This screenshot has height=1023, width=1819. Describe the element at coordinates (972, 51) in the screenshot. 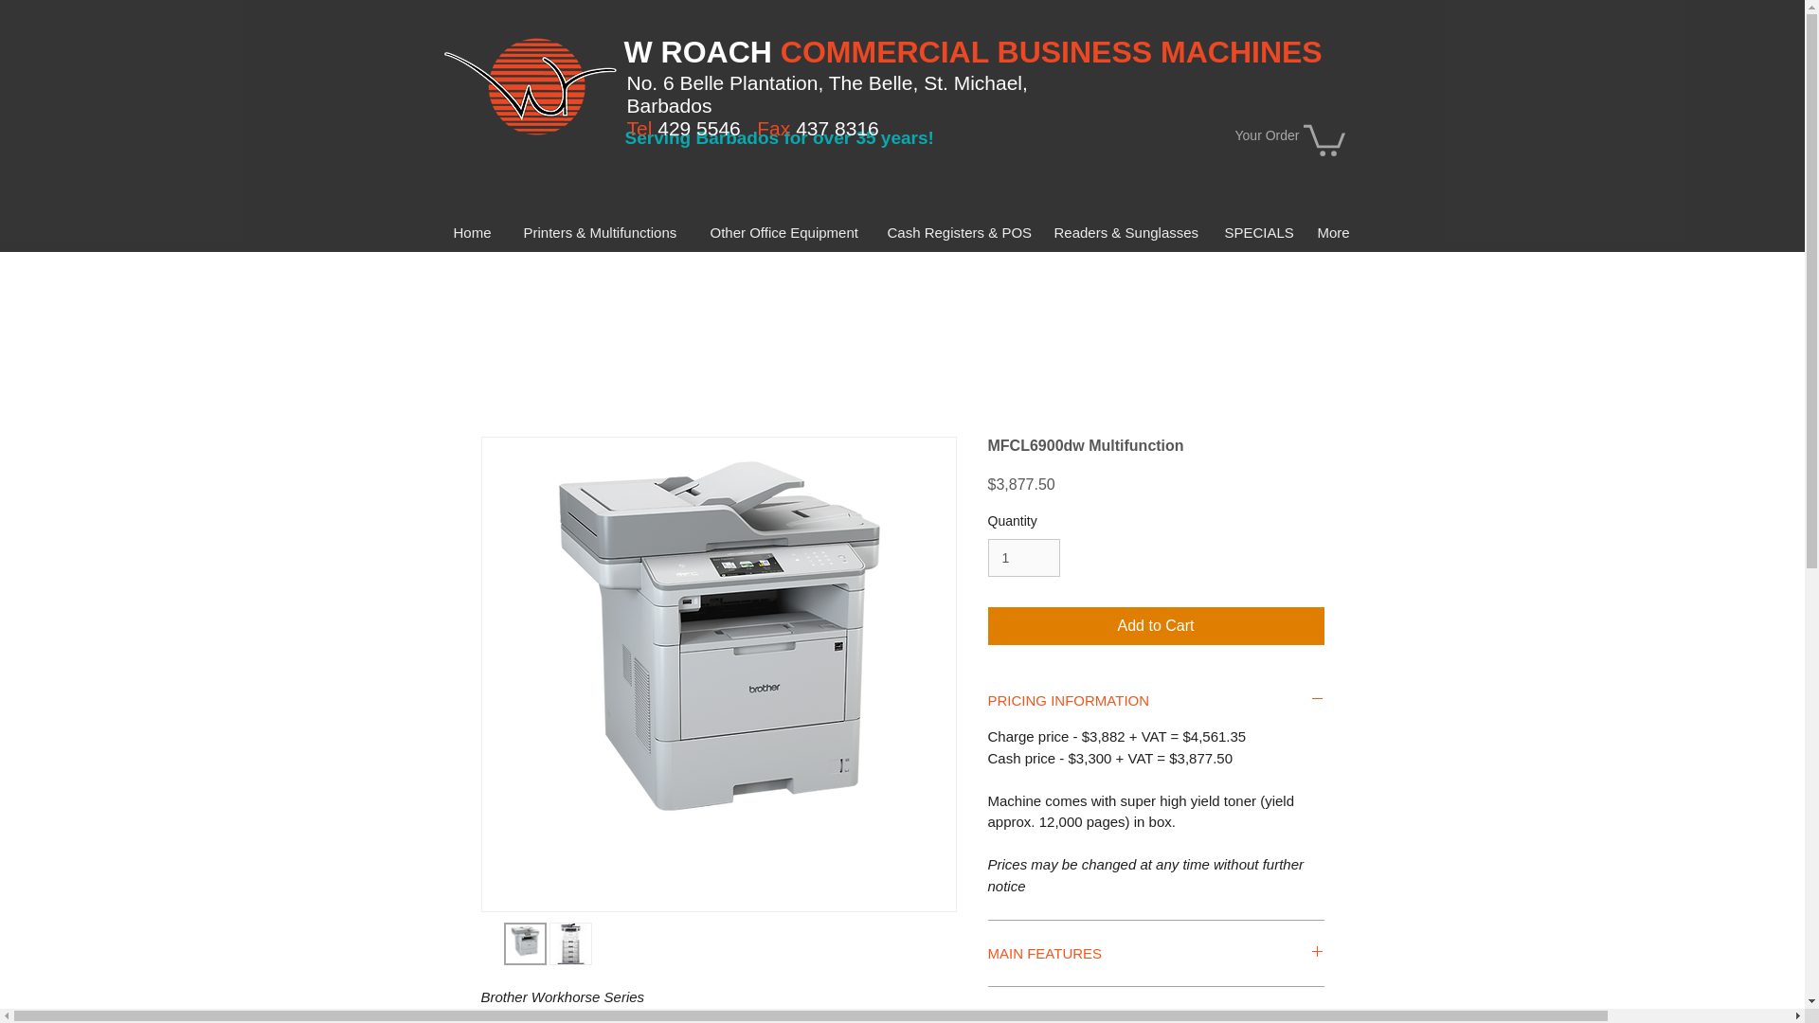

I see `W ROACH COMMERCIAL BUSINESS MACHINES` at that location.